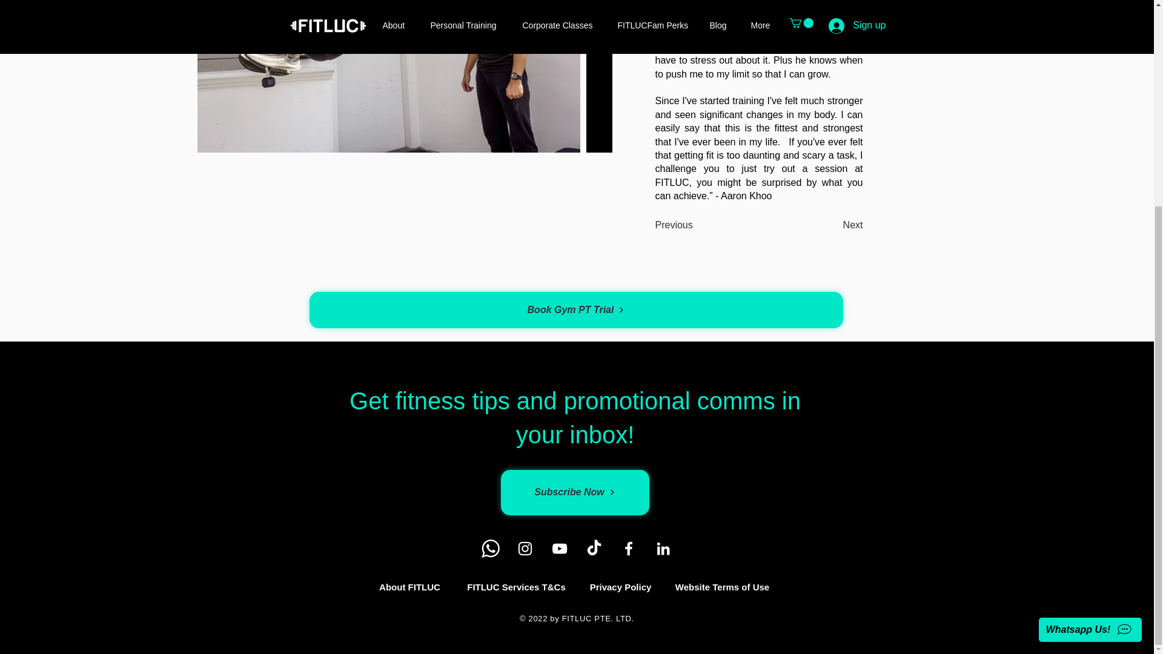  What do you see at coordinates (674, 226) in the screenshot?
I see `Previous` at bounding box center [674, 226].